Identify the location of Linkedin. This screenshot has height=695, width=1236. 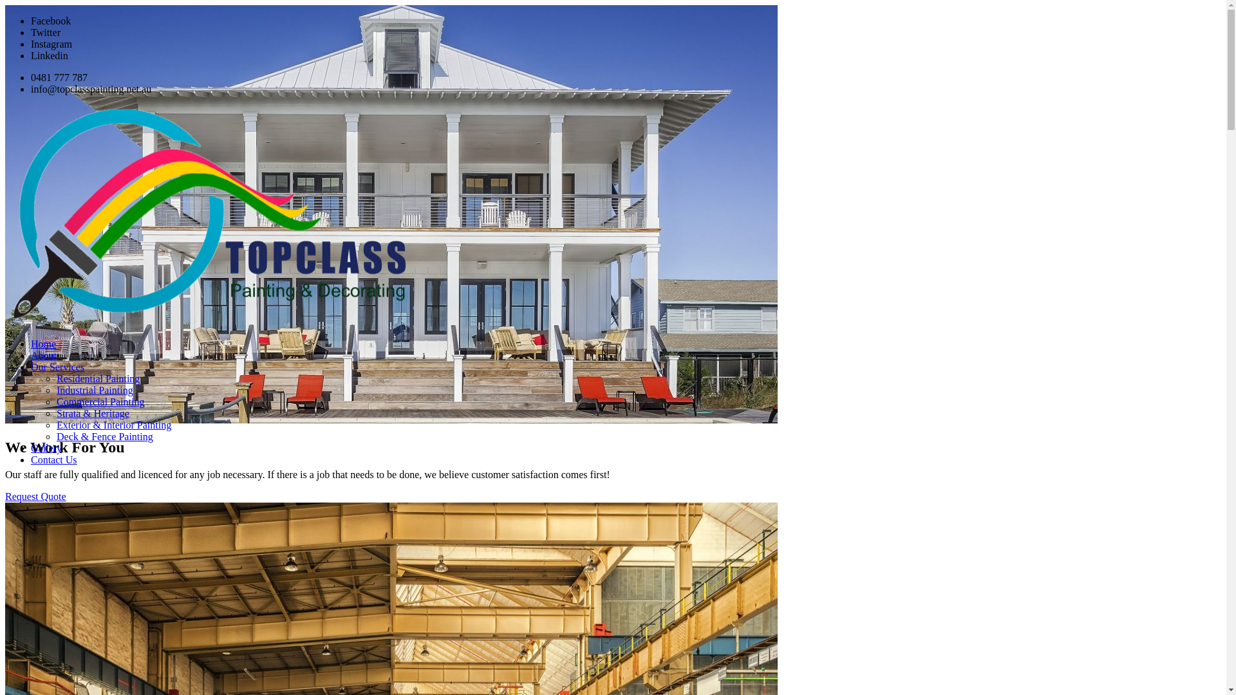
(50, 55).